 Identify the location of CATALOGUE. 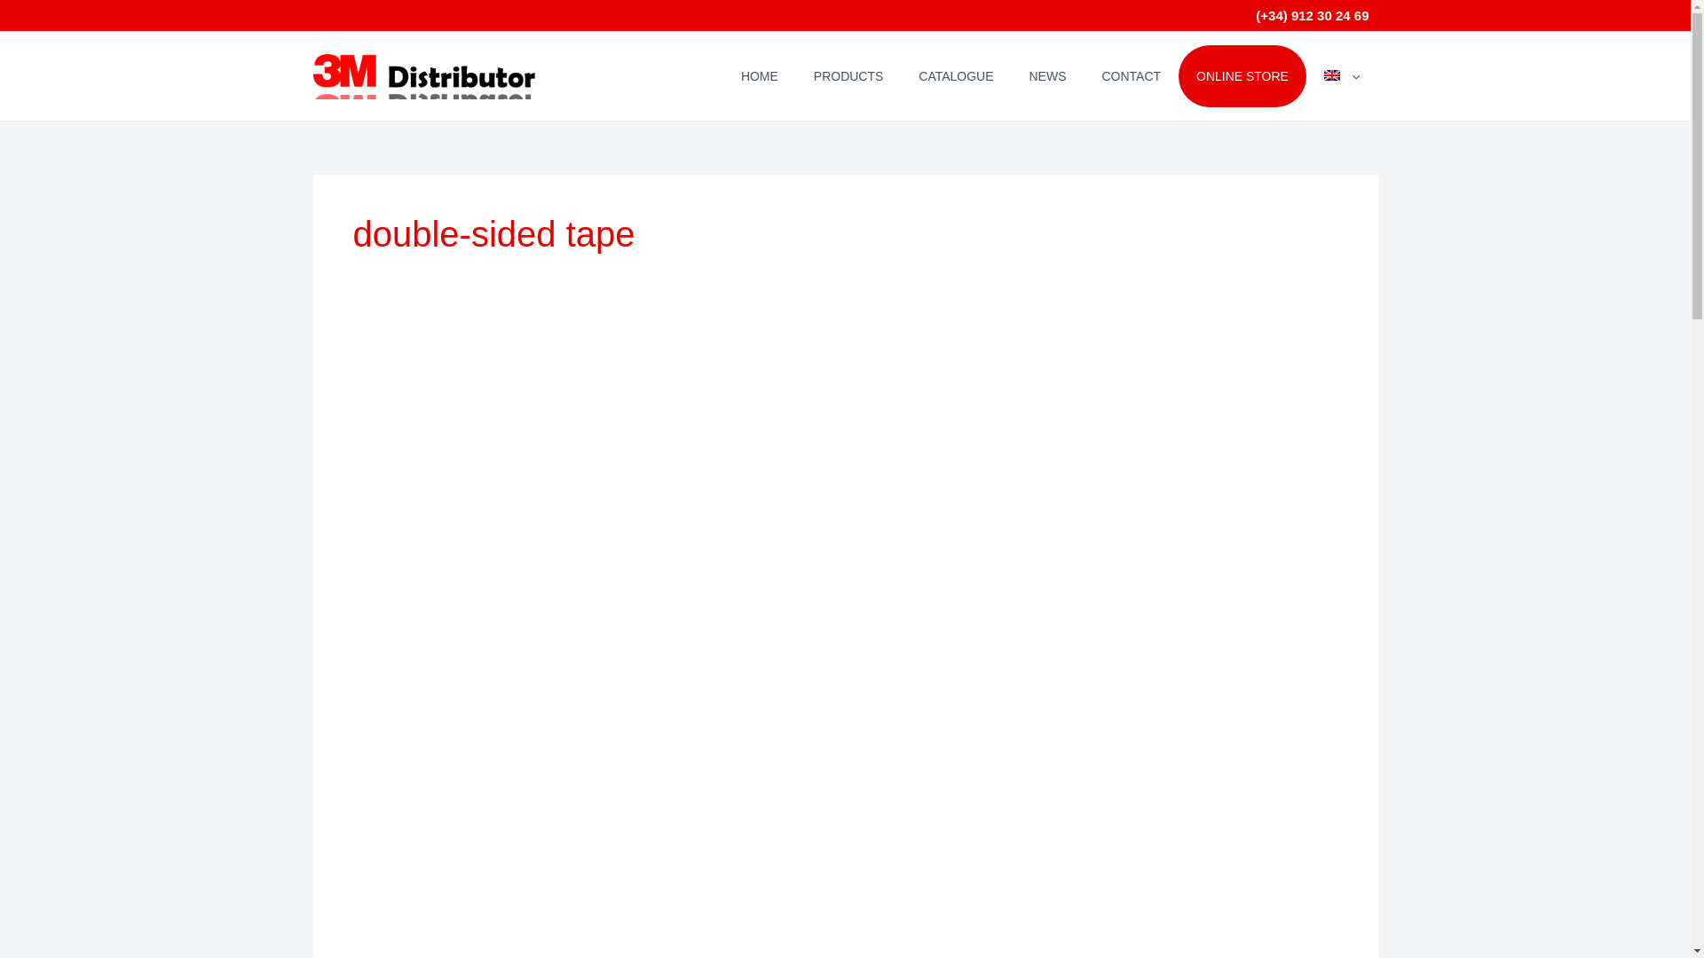
(955, 75).